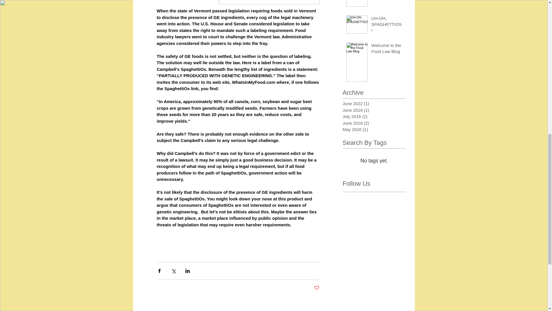 This screenshot has width=552, height=311. I want to click on UH-OH, SPAGHETTIOS!, so click(387, 25).